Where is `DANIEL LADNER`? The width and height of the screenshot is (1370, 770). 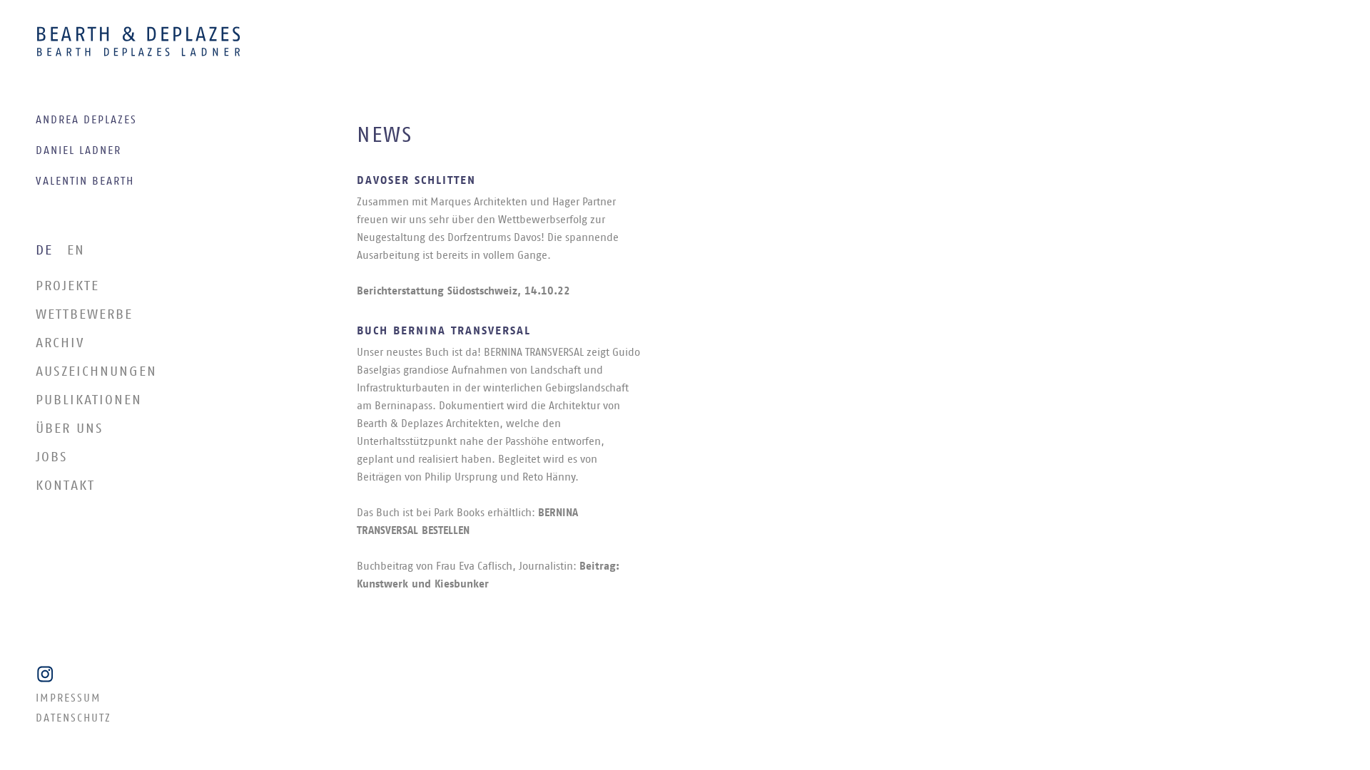 DANIEL LADNER is located at coordinates (161, 151).